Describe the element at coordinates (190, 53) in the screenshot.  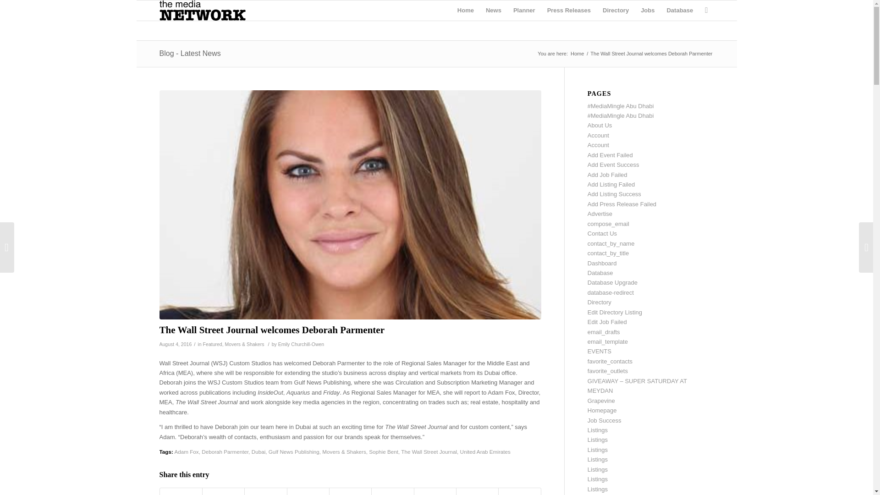
I see `Blog - Latest News` at that location.